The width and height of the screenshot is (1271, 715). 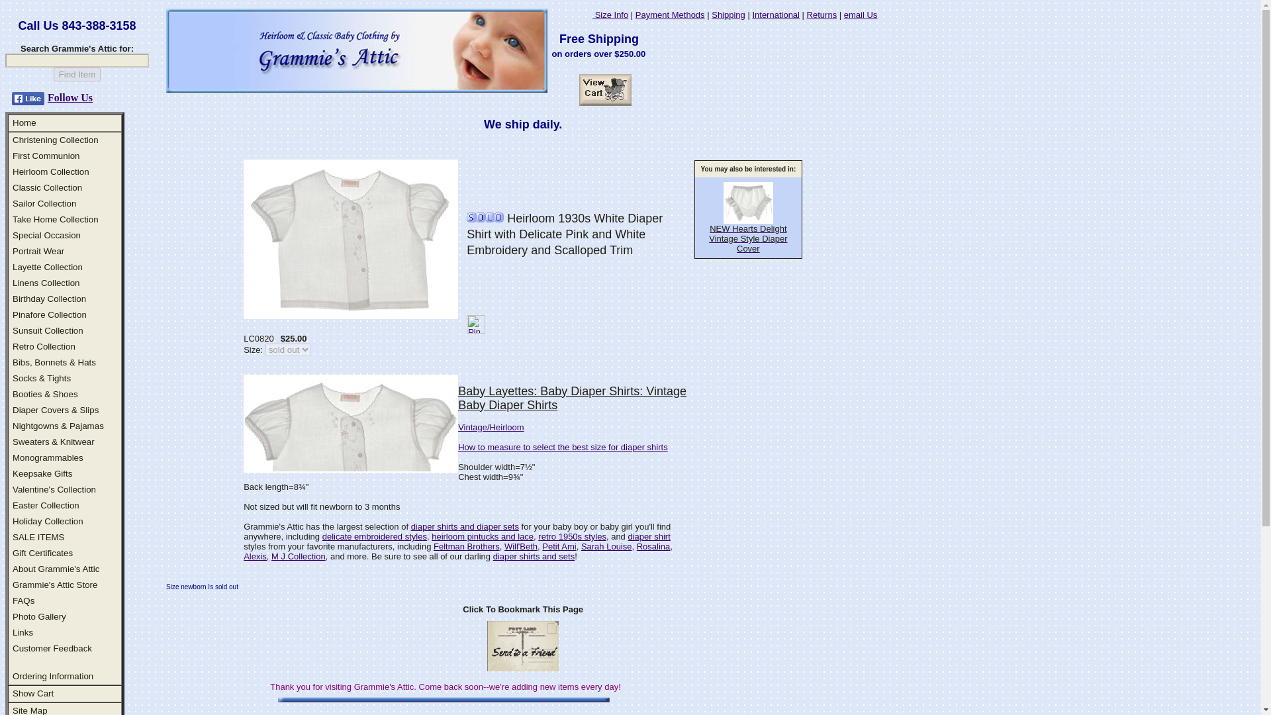 What do you see at coordinates (48, 520) in the screenshot?
I see `Holiday Collection` at bounding box center [48, 520].